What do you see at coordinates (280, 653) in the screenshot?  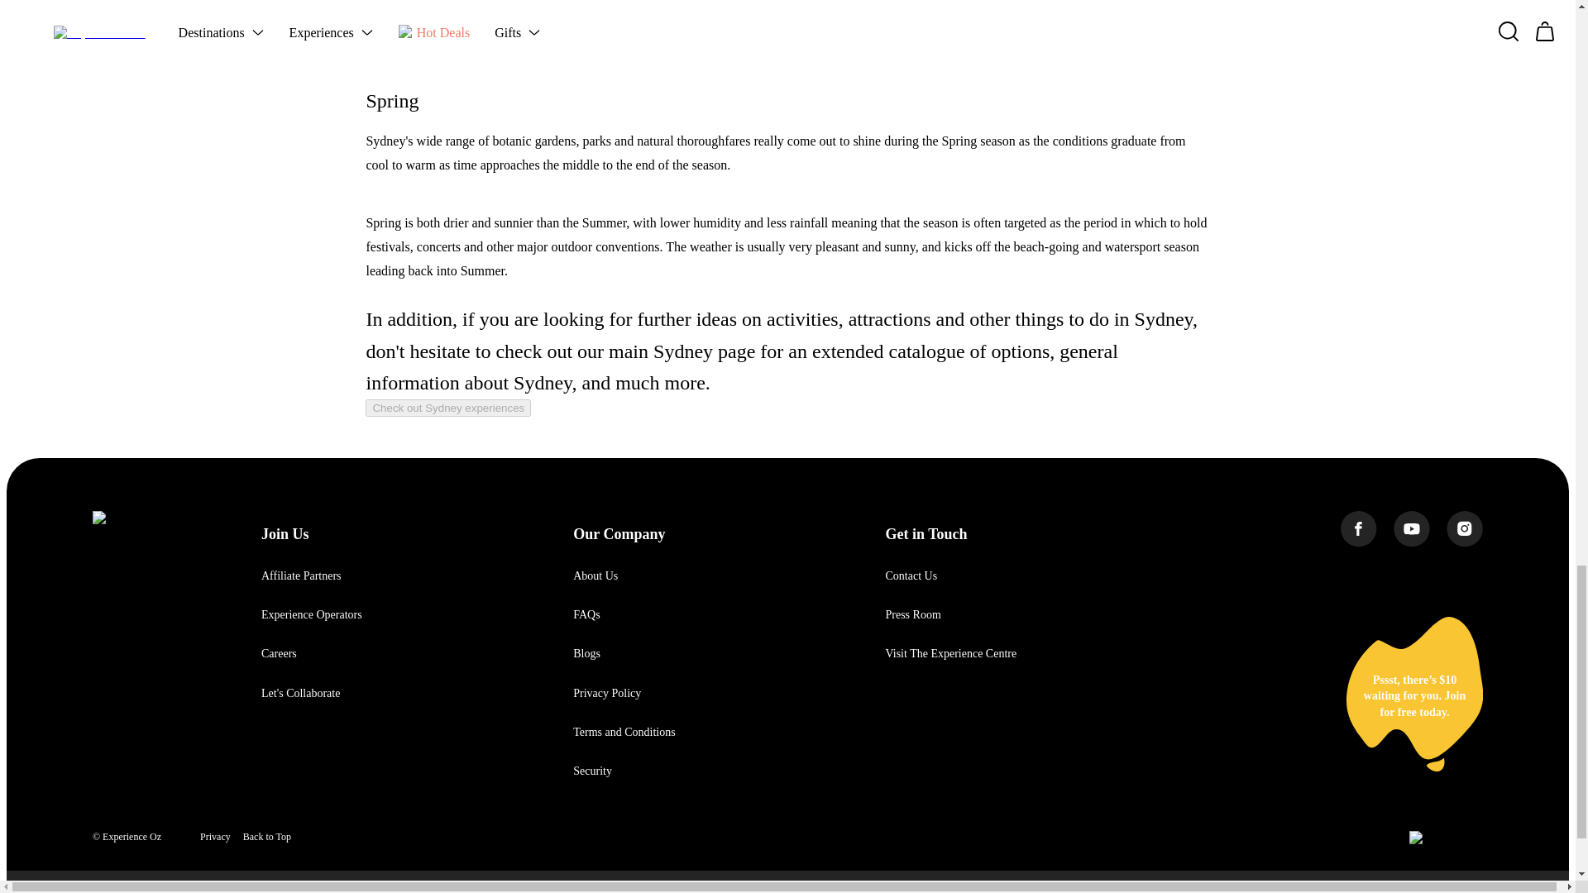 I see `Careers` at bounding box center [280, 653].